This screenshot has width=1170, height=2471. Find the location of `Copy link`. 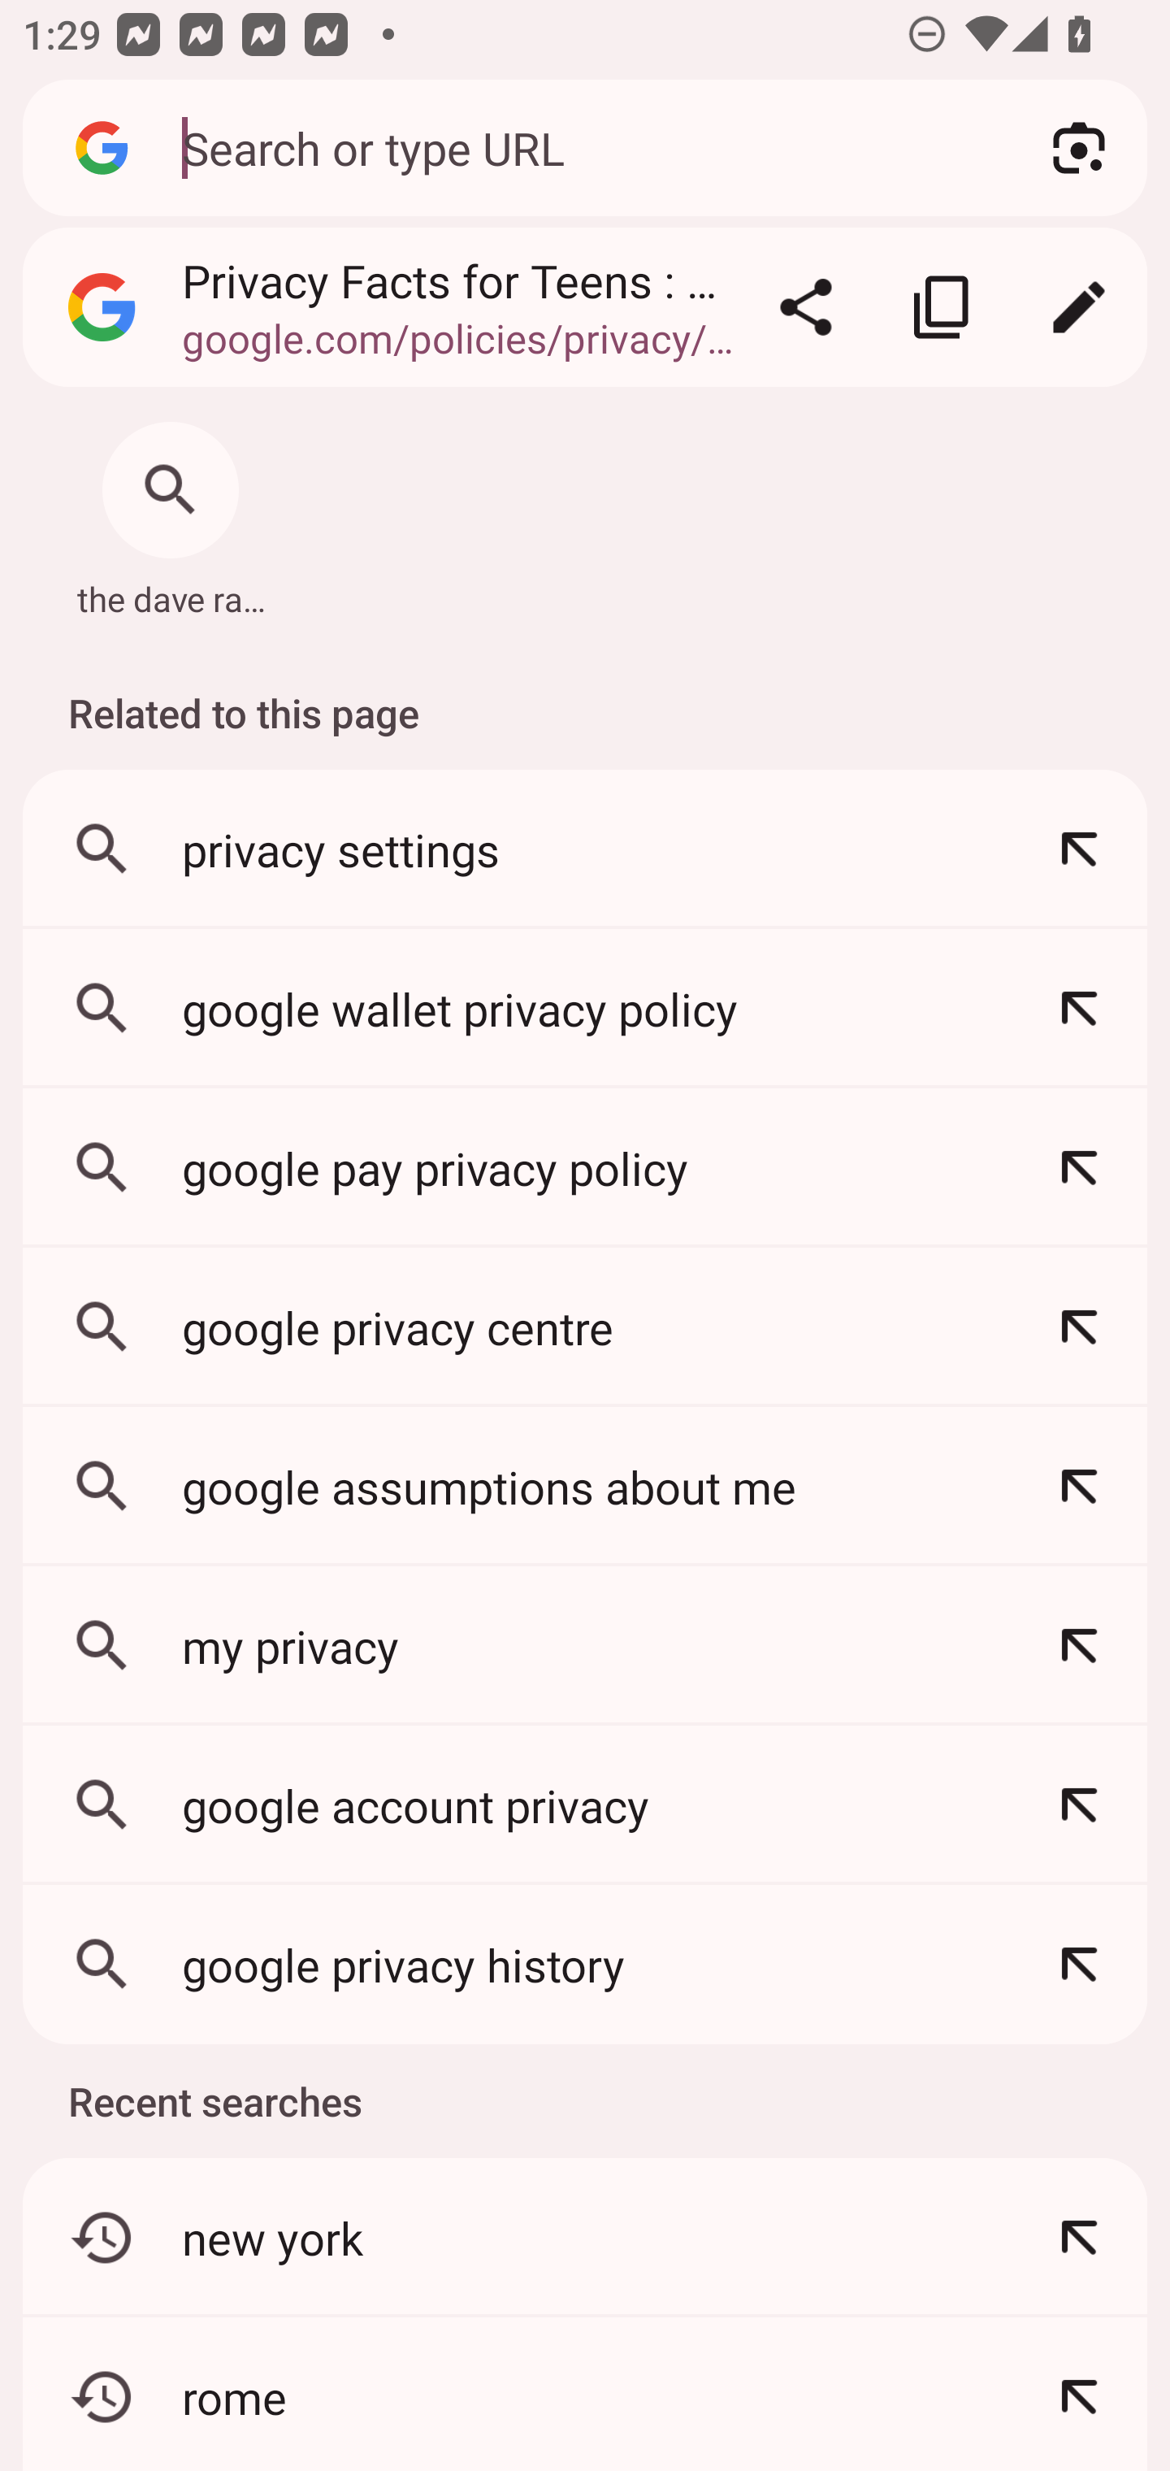

Copy link is located at coordinates (942, 307).